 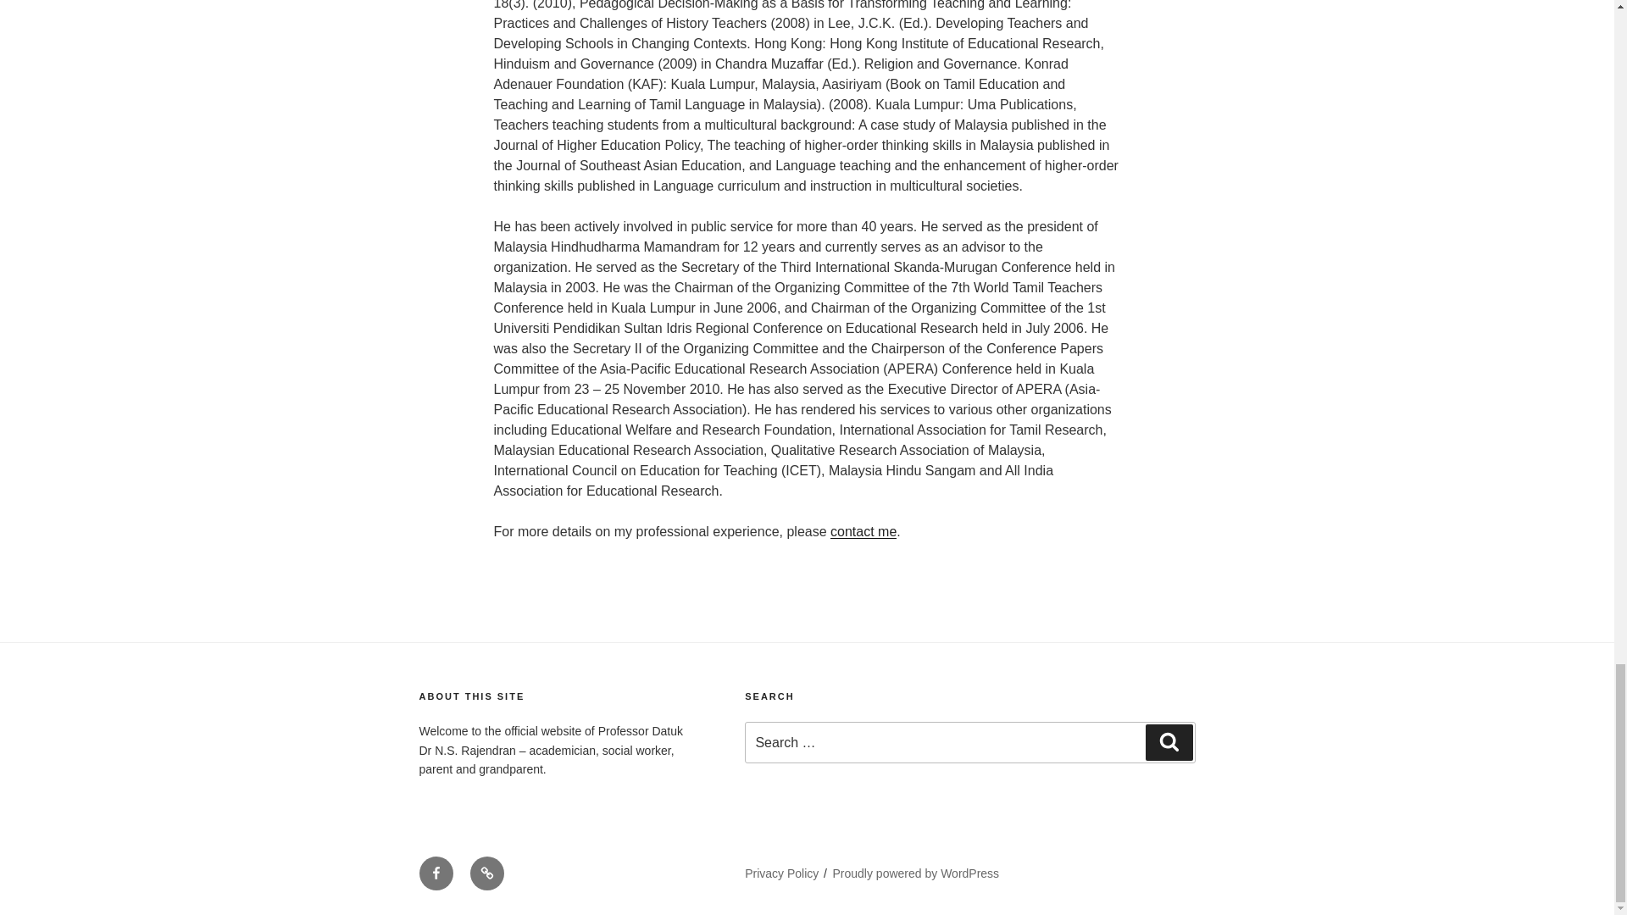 I want to click on Facebook, so click(x=435, y=873).